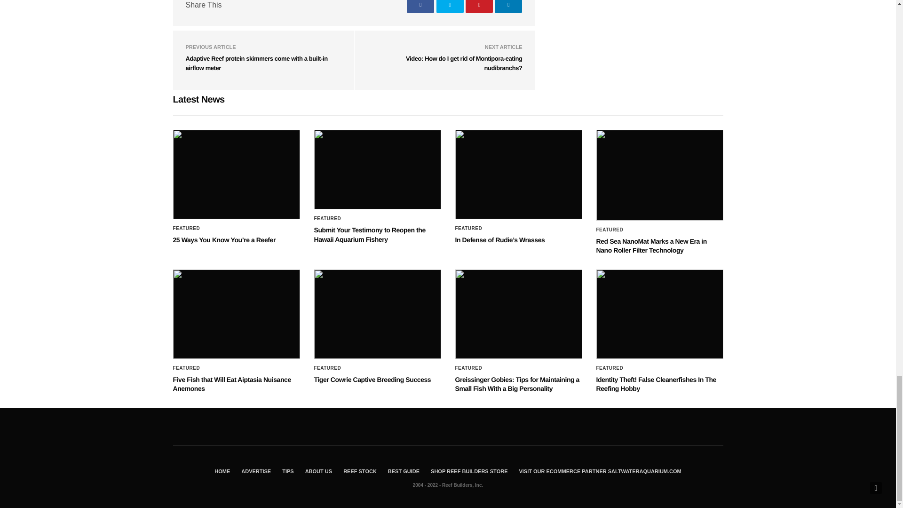 The image size is (903, 508). What do you see at coordinates (464, 63) in the screenshot?
I see `Video: How do I get rid of Montipora-eating nudibranchs?` at bounding box center [464, 63].